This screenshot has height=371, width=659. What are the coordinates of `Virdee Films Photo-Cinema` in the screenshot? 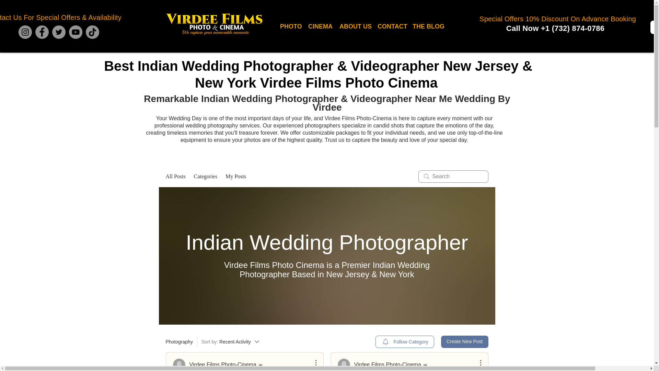 It's located at (355, 26).